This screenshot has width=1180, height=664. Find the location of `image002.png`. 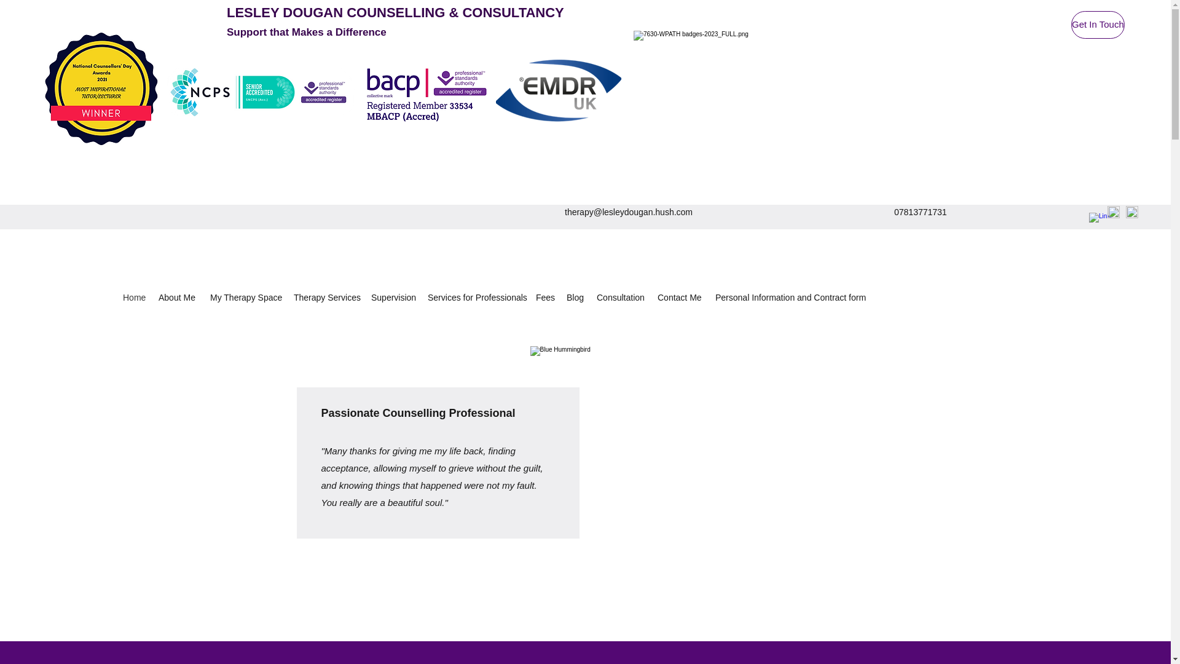

image002.png is located at coordinates (692, 89).